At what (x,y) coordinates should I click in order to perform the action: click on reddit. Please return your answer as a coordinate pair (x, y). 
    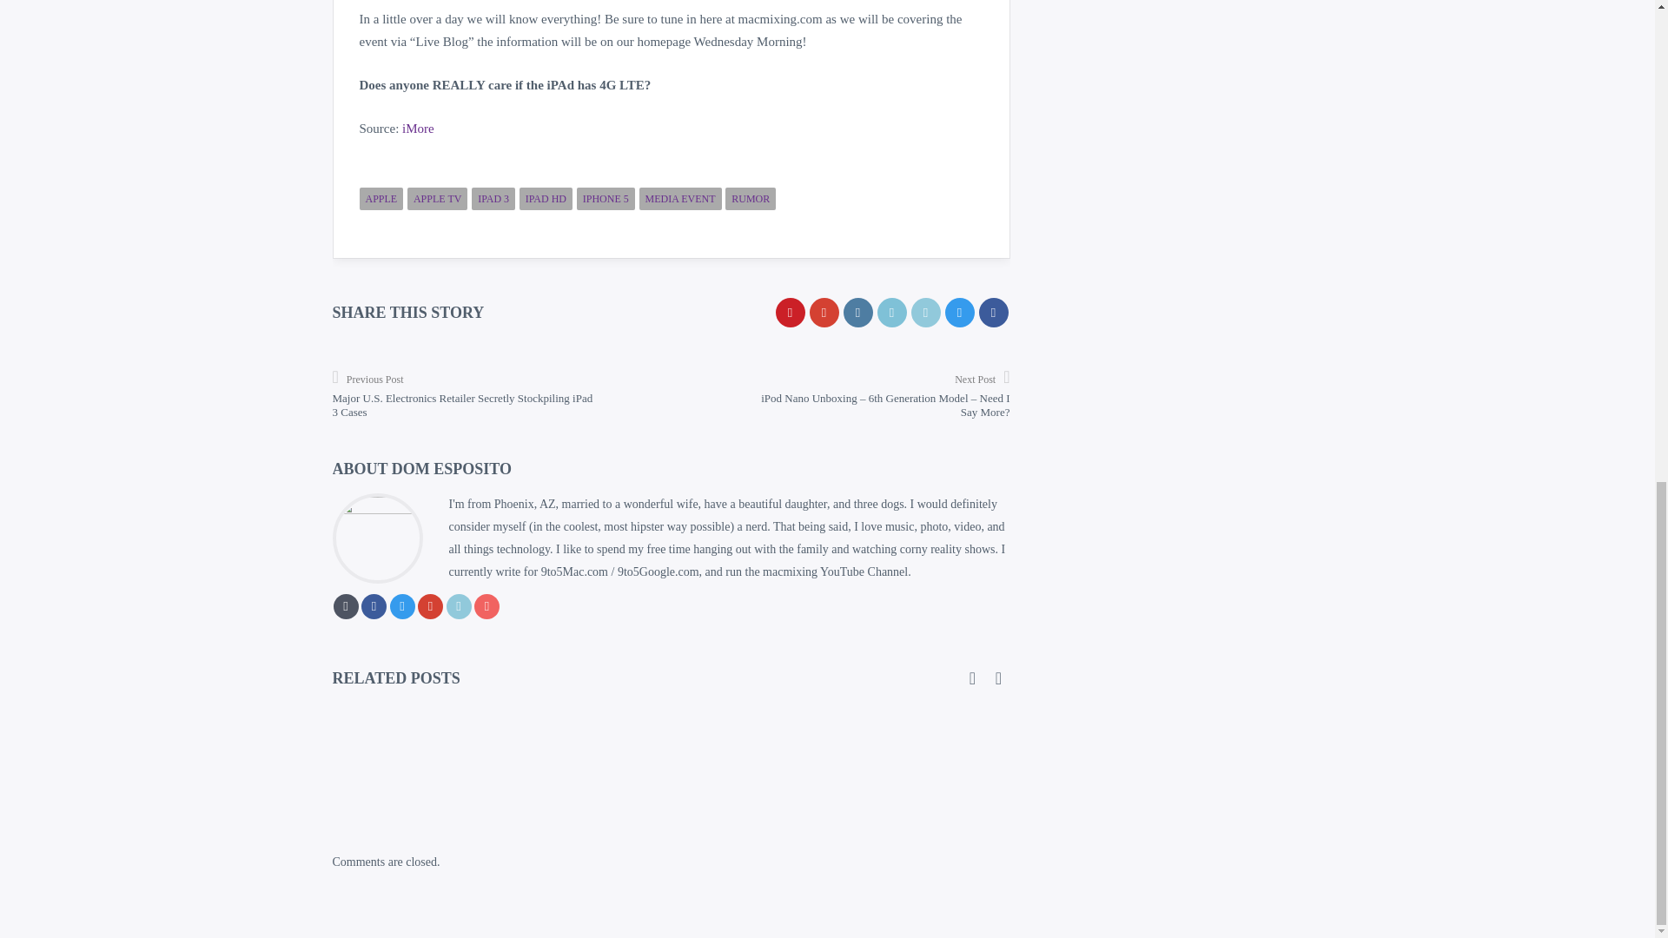
    Looking at the image, I should click on (891, 313).